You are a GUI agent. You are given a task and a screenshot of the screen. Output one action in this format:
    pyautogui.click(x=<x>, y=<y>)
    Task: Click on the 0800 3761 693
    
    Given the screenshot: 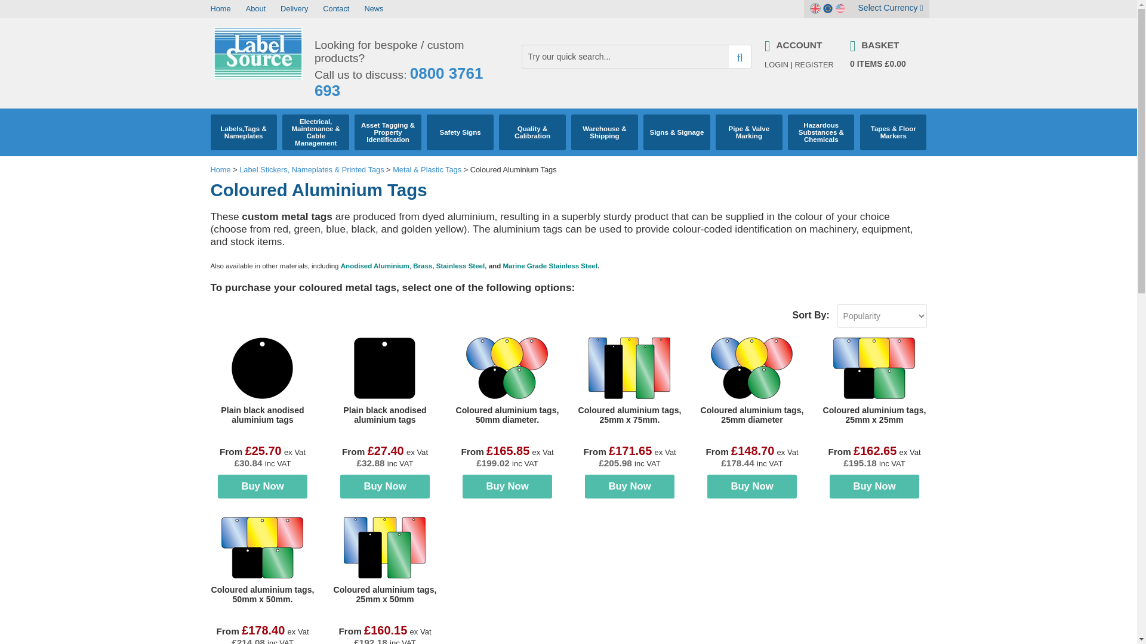 What is the action you would take?
    pyautogui.click(x=398, y=82)
    